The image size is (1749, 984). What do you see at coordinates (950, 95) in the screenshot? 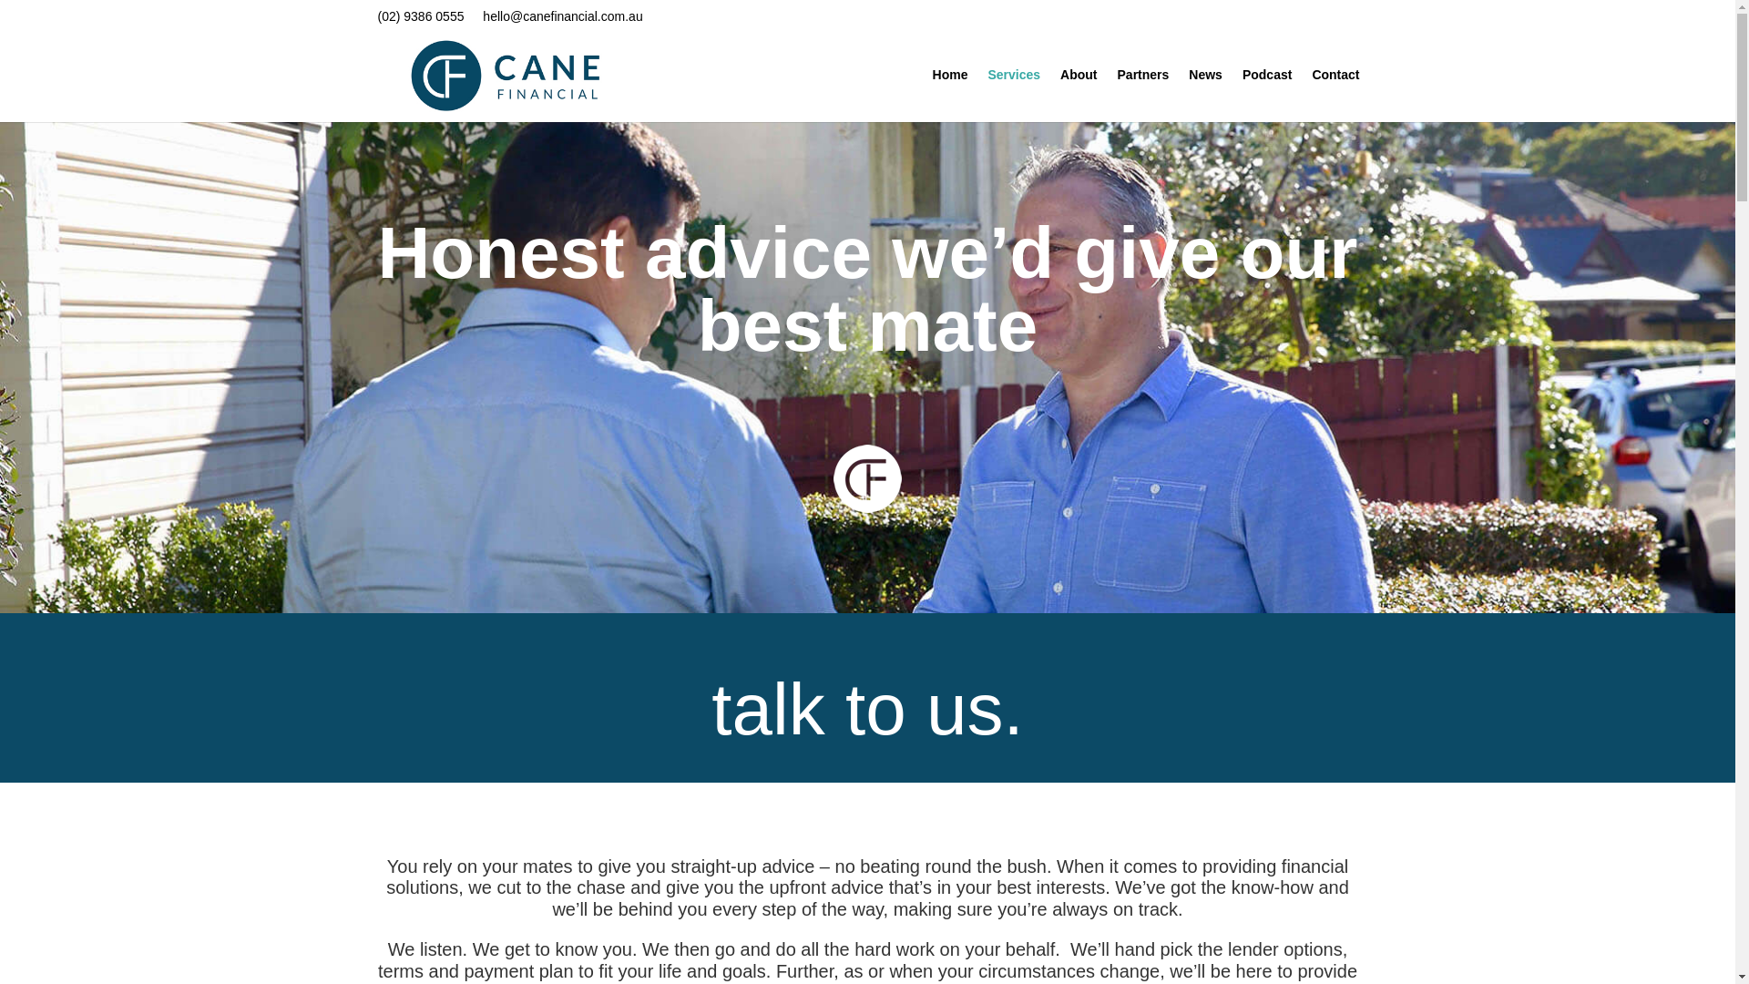
I see `Home` at bounding box center [950, 95].